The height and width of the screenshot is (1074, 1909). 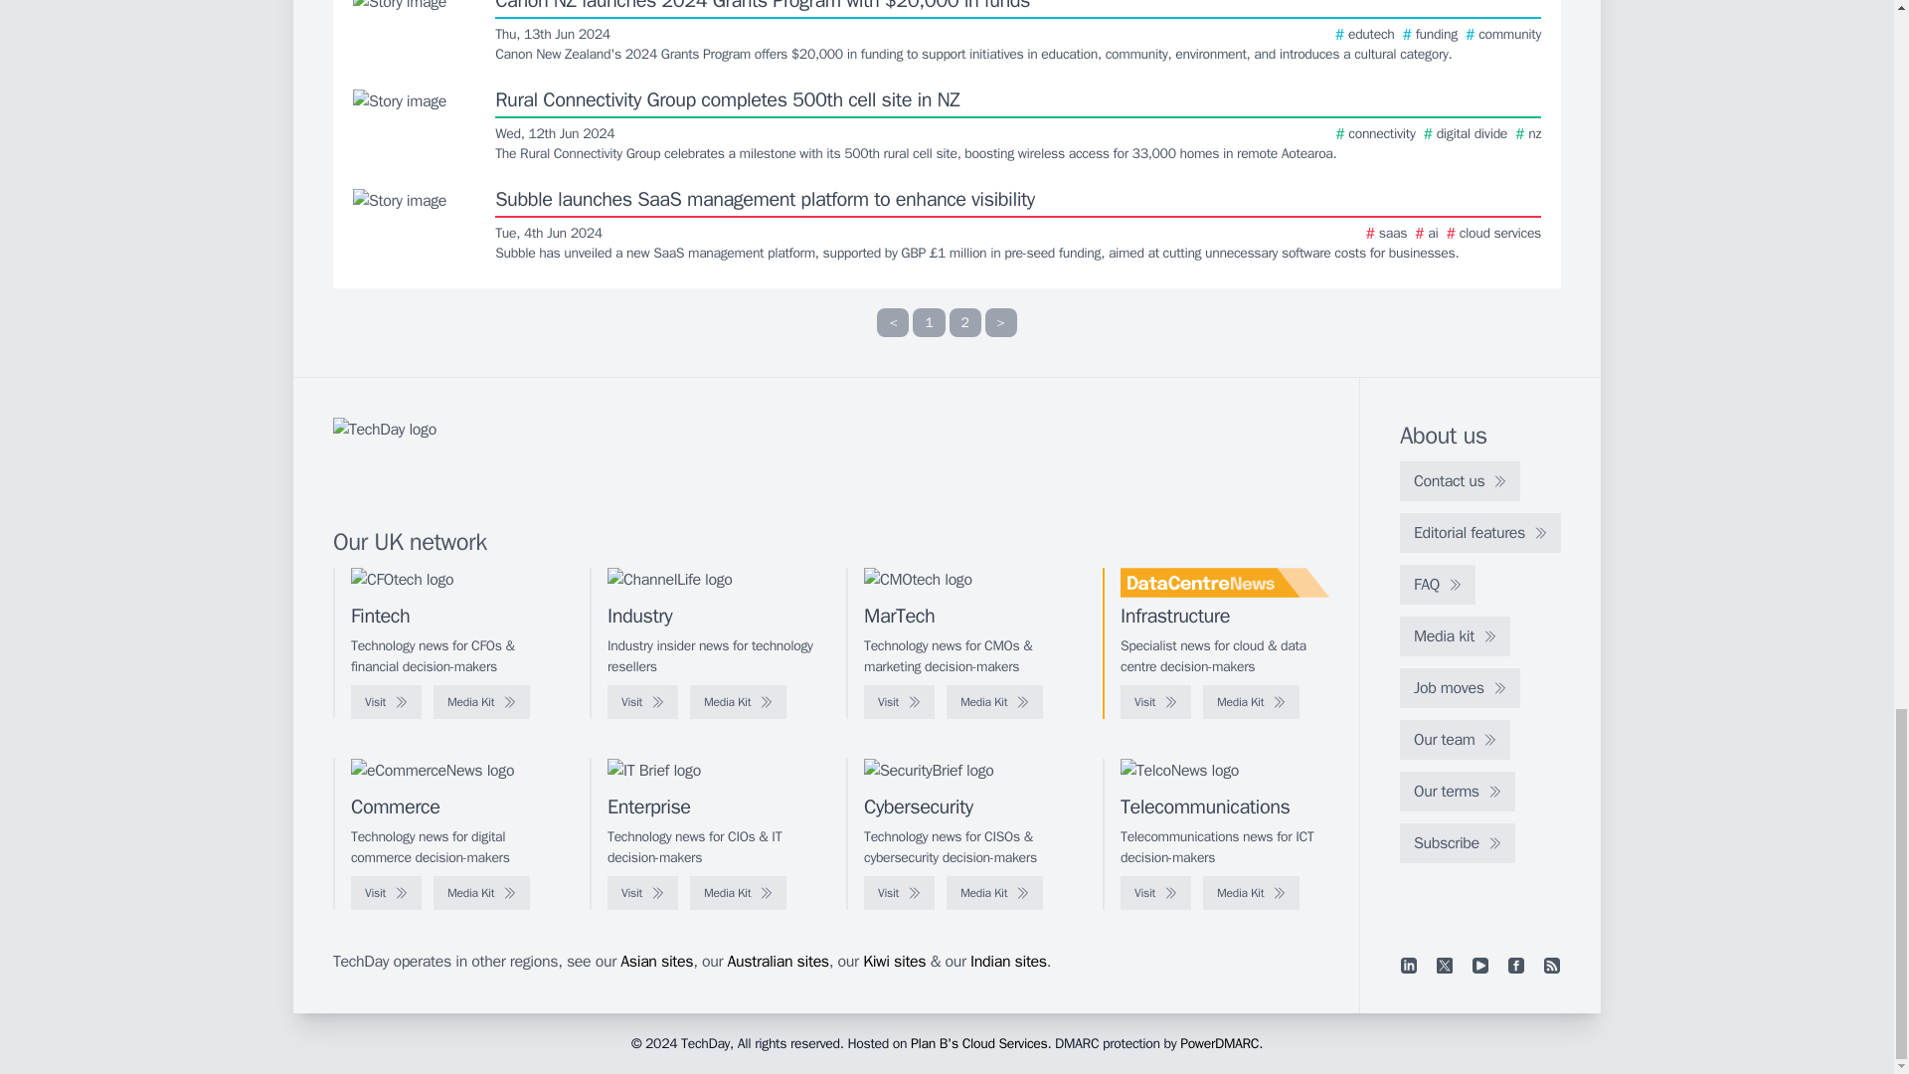 What do you see at coordinates (929, 322) in the screenshot?
I see `1` at bounding box center [929, 322].